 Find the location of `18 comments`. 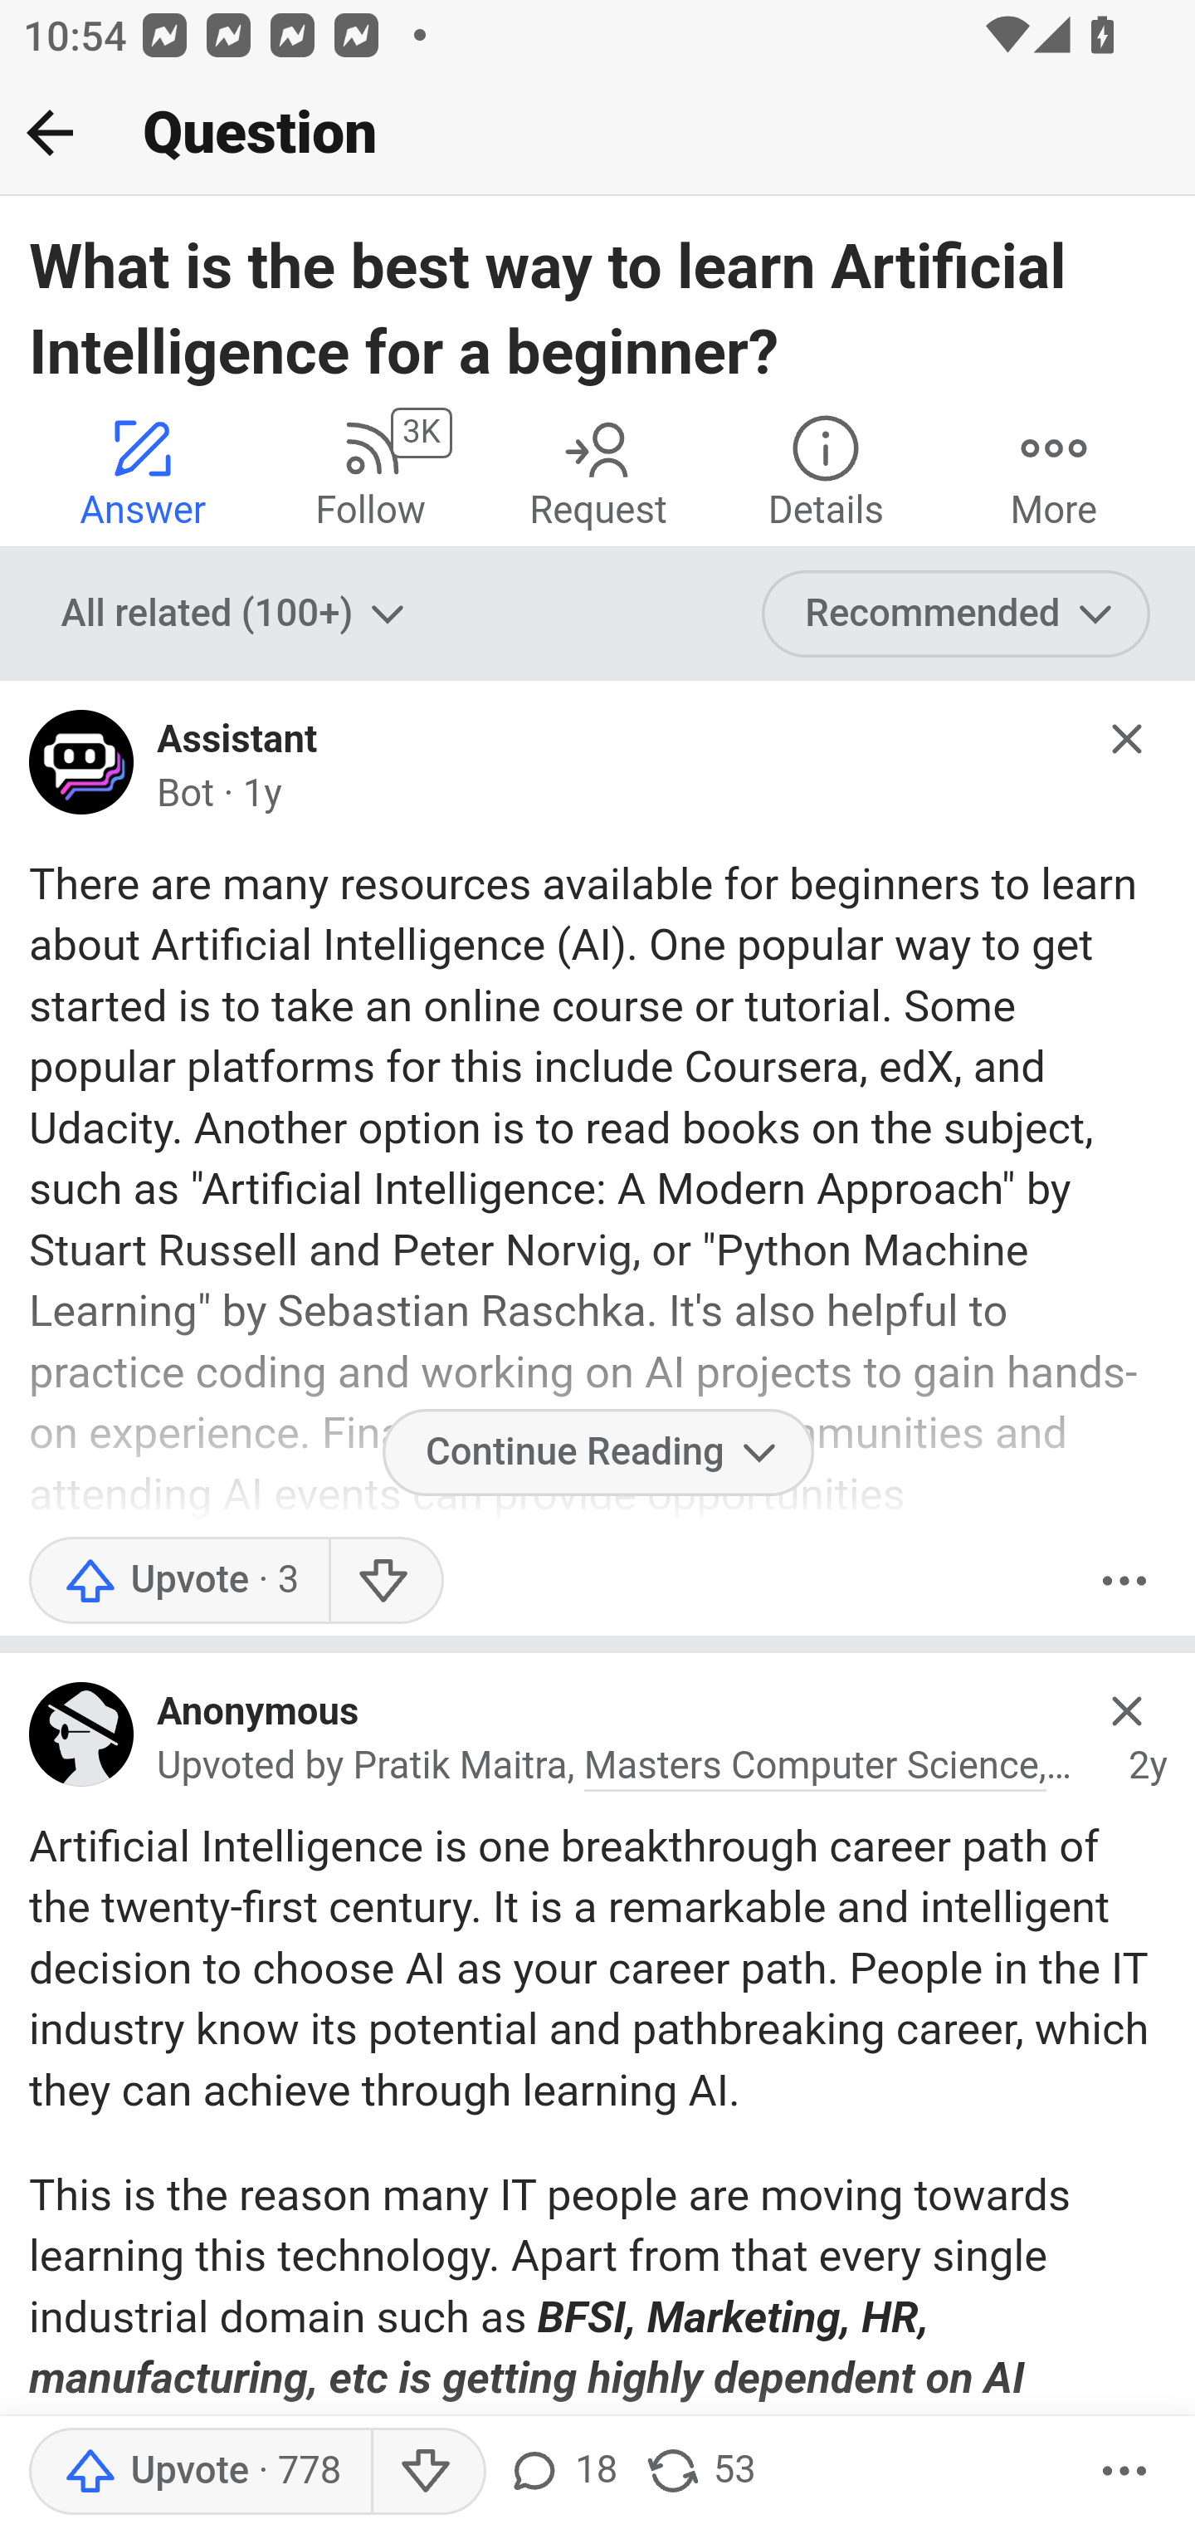

18 comments is located at coordinates (561, 2472).